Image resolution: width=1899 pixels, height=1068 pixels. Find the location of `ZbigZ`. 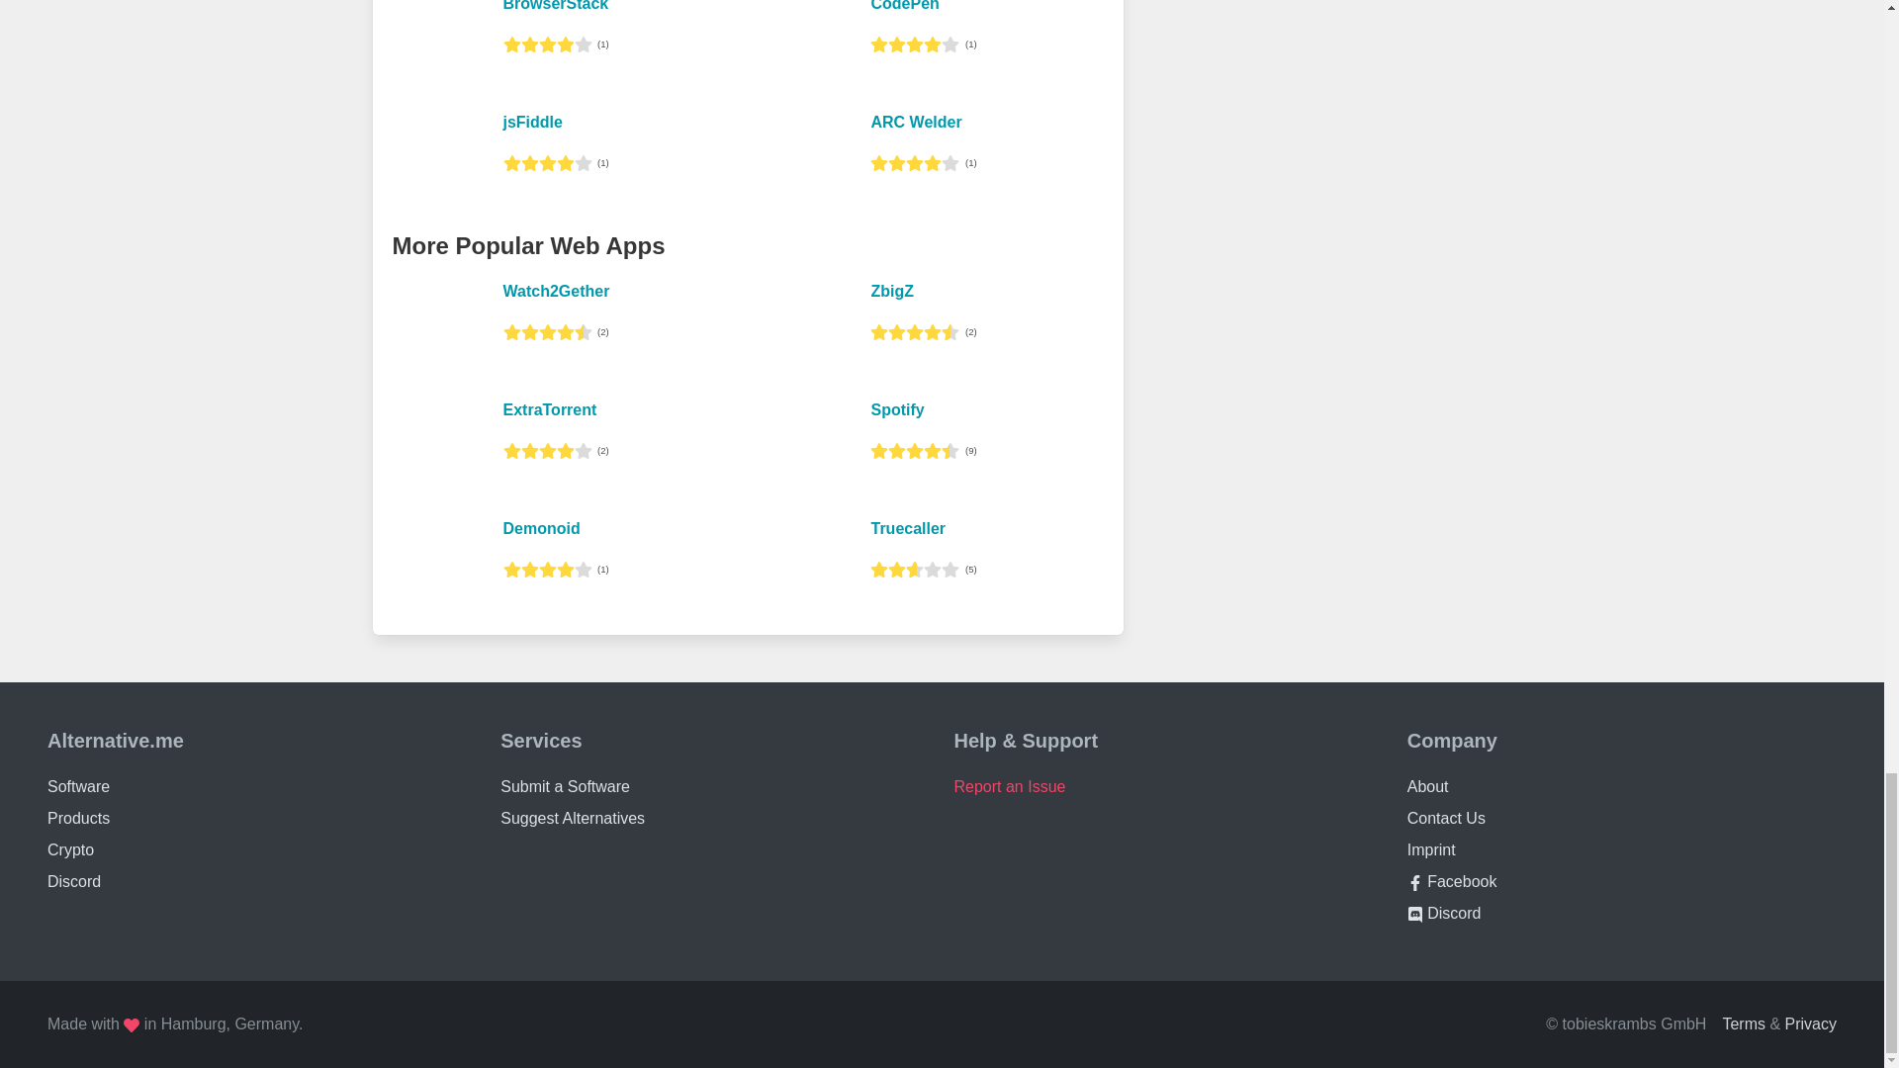

ZbigZ is located at coordinates (891, 291).